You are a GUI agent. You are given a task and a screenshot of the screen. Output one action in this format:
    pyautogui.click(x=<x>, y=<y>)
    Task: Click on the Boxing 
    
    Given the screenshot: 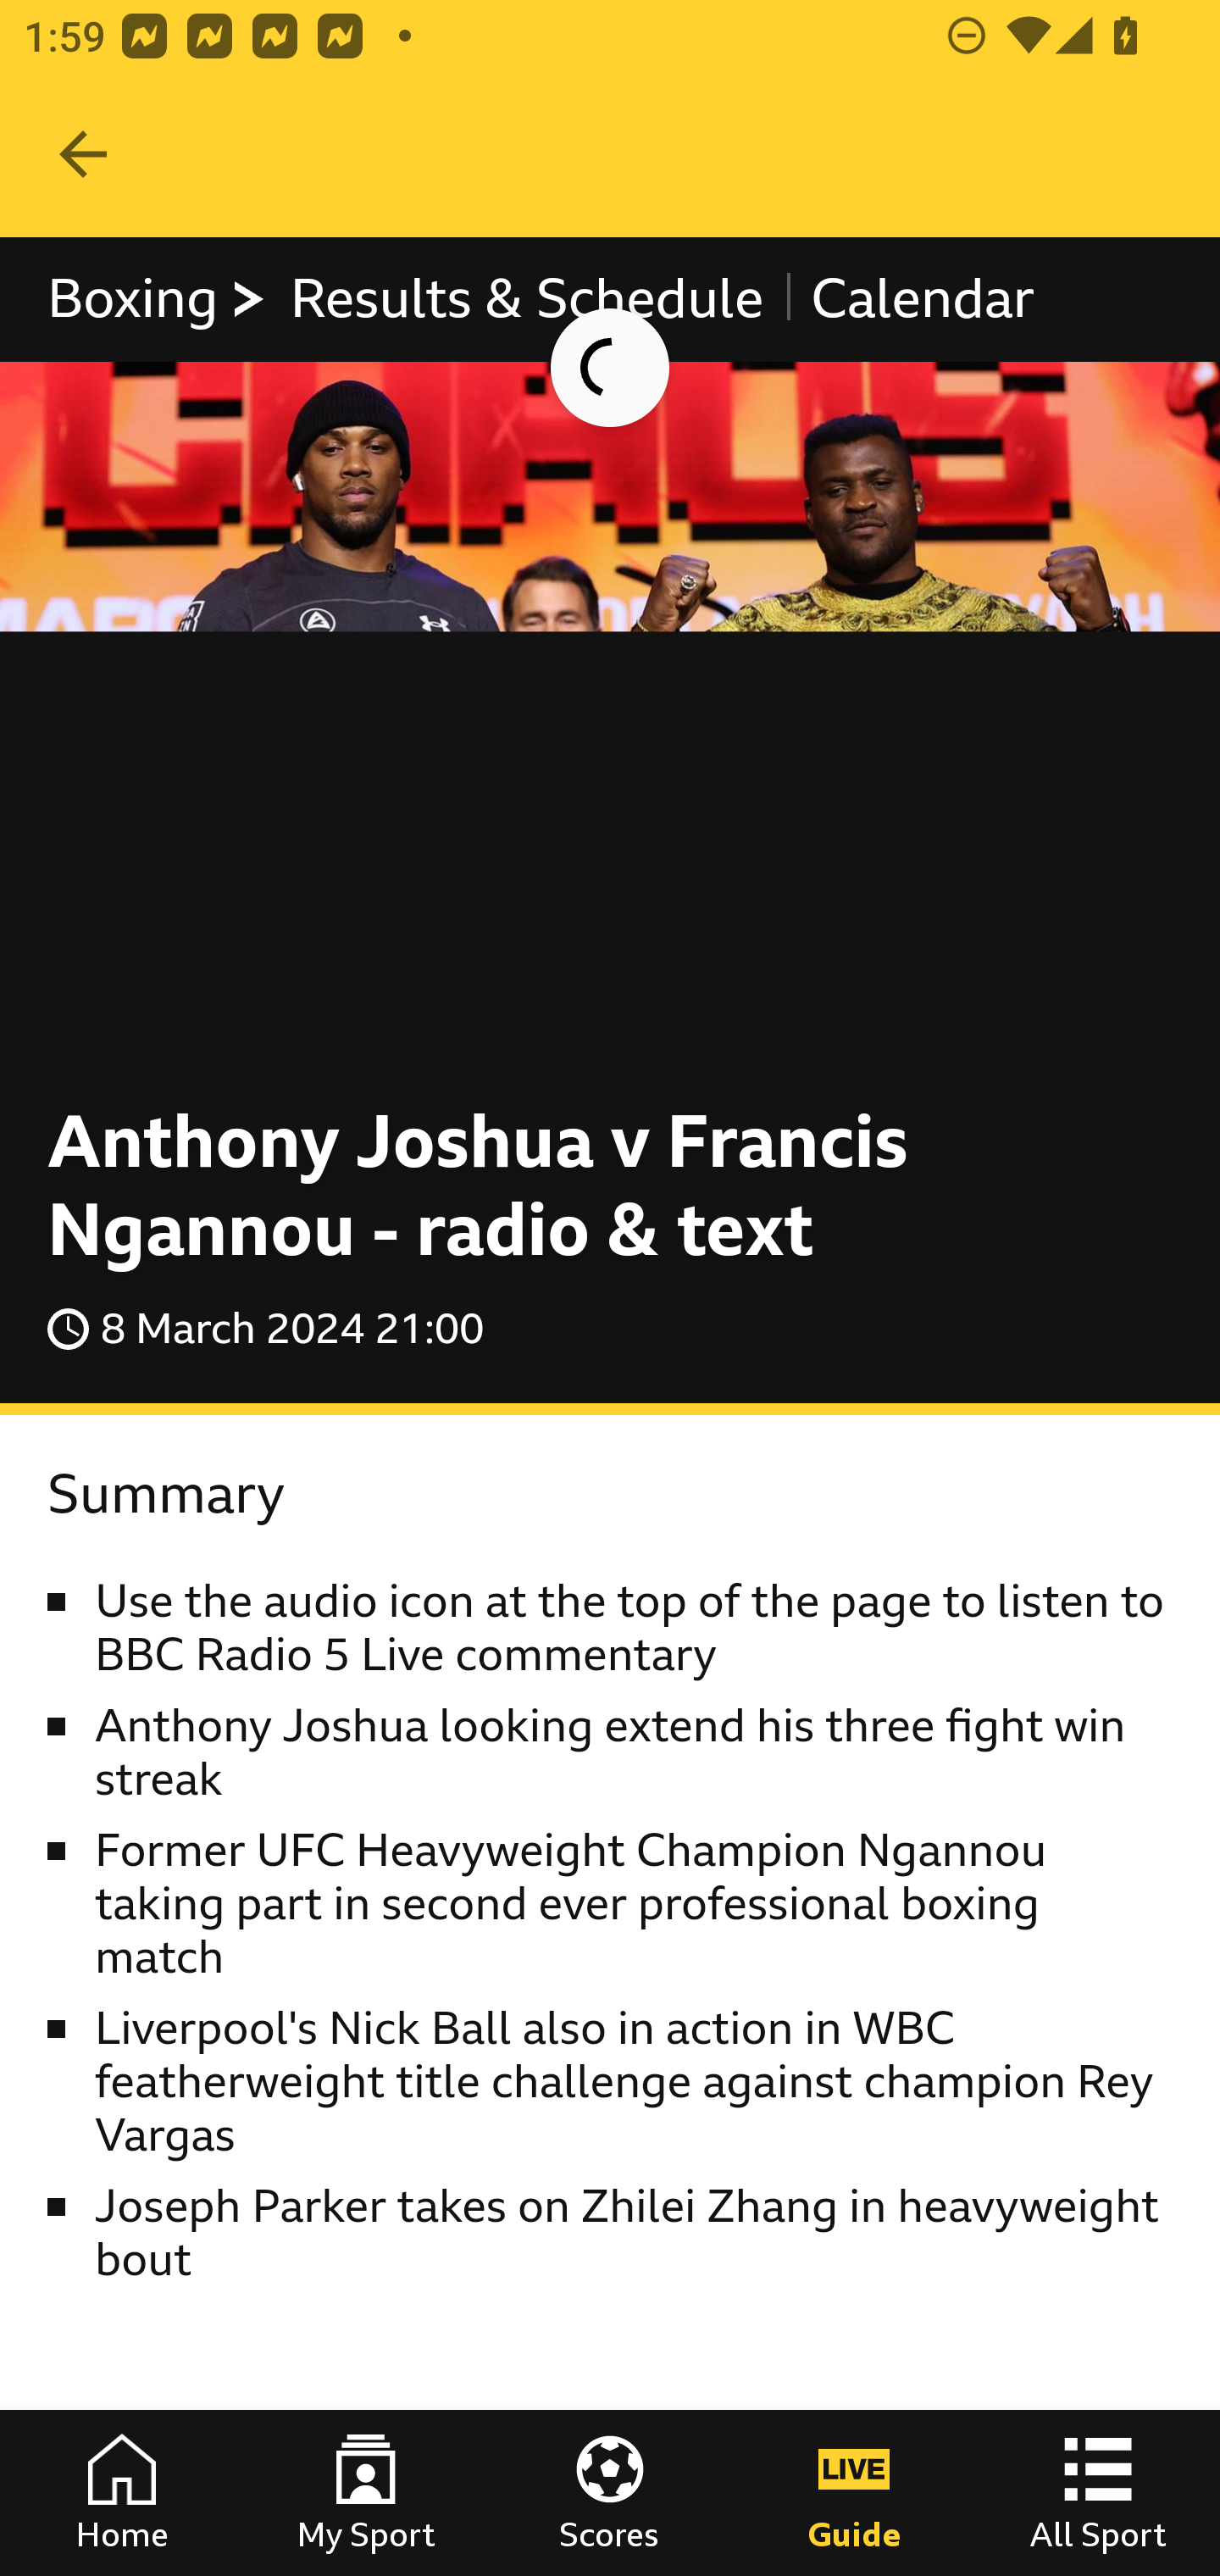 What is the action you would take?
    pyautogui.click(x=158, y=298)
    